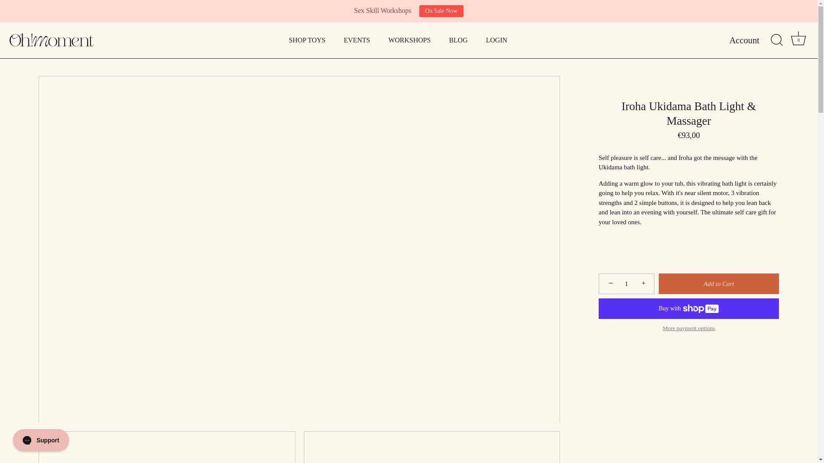 This screenshot has height=463, width=824. What do you see at coordinates (627, 284) in the screenshot?
I see `Account` at bounding box center [627, 284].